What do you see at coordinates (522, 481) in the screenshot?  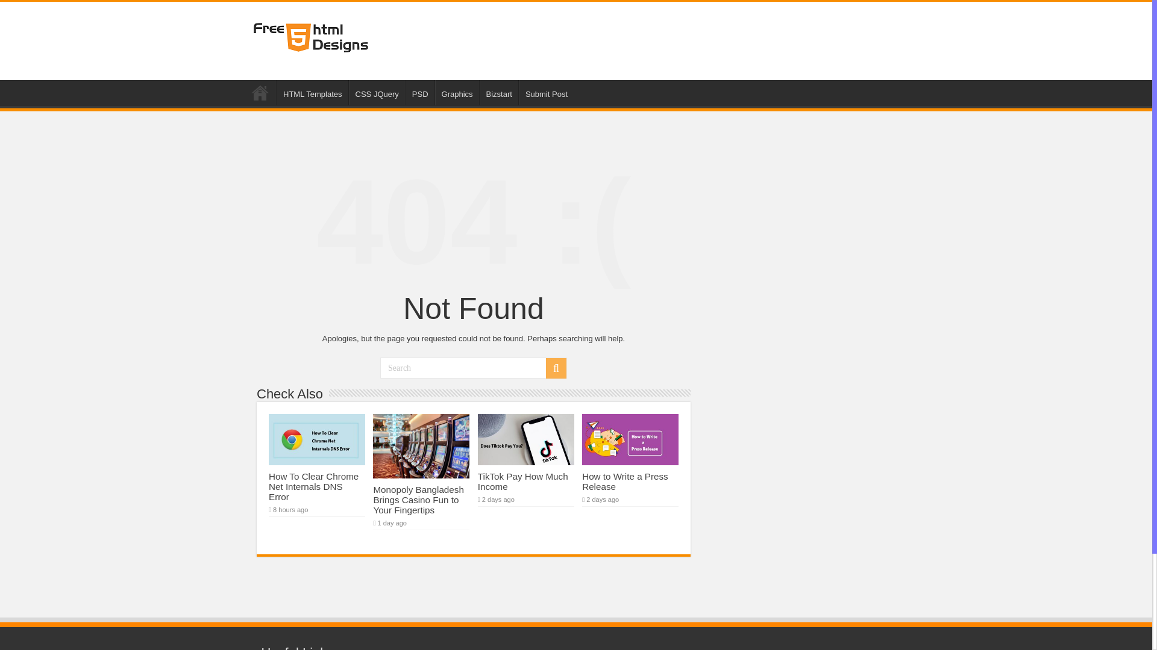 I see `TikTok Pay How Much Income` at bounding box center [522, 481].